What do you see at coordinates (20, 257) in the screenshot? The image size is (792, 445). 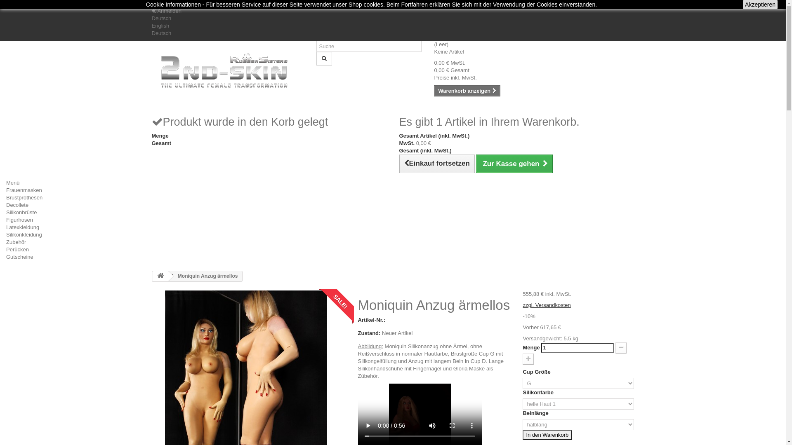 I see `Gutscheine` at bounding box center [20, 257].